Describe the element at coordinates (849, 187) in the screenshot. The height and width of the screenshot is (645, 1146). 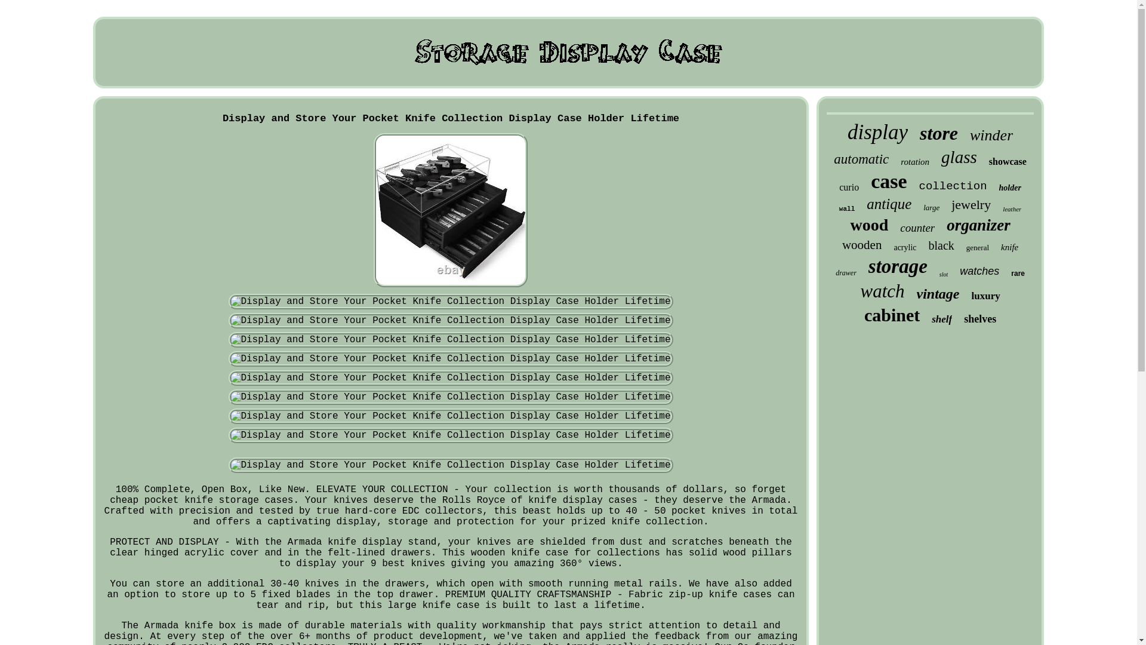
I see `curio` at that location.